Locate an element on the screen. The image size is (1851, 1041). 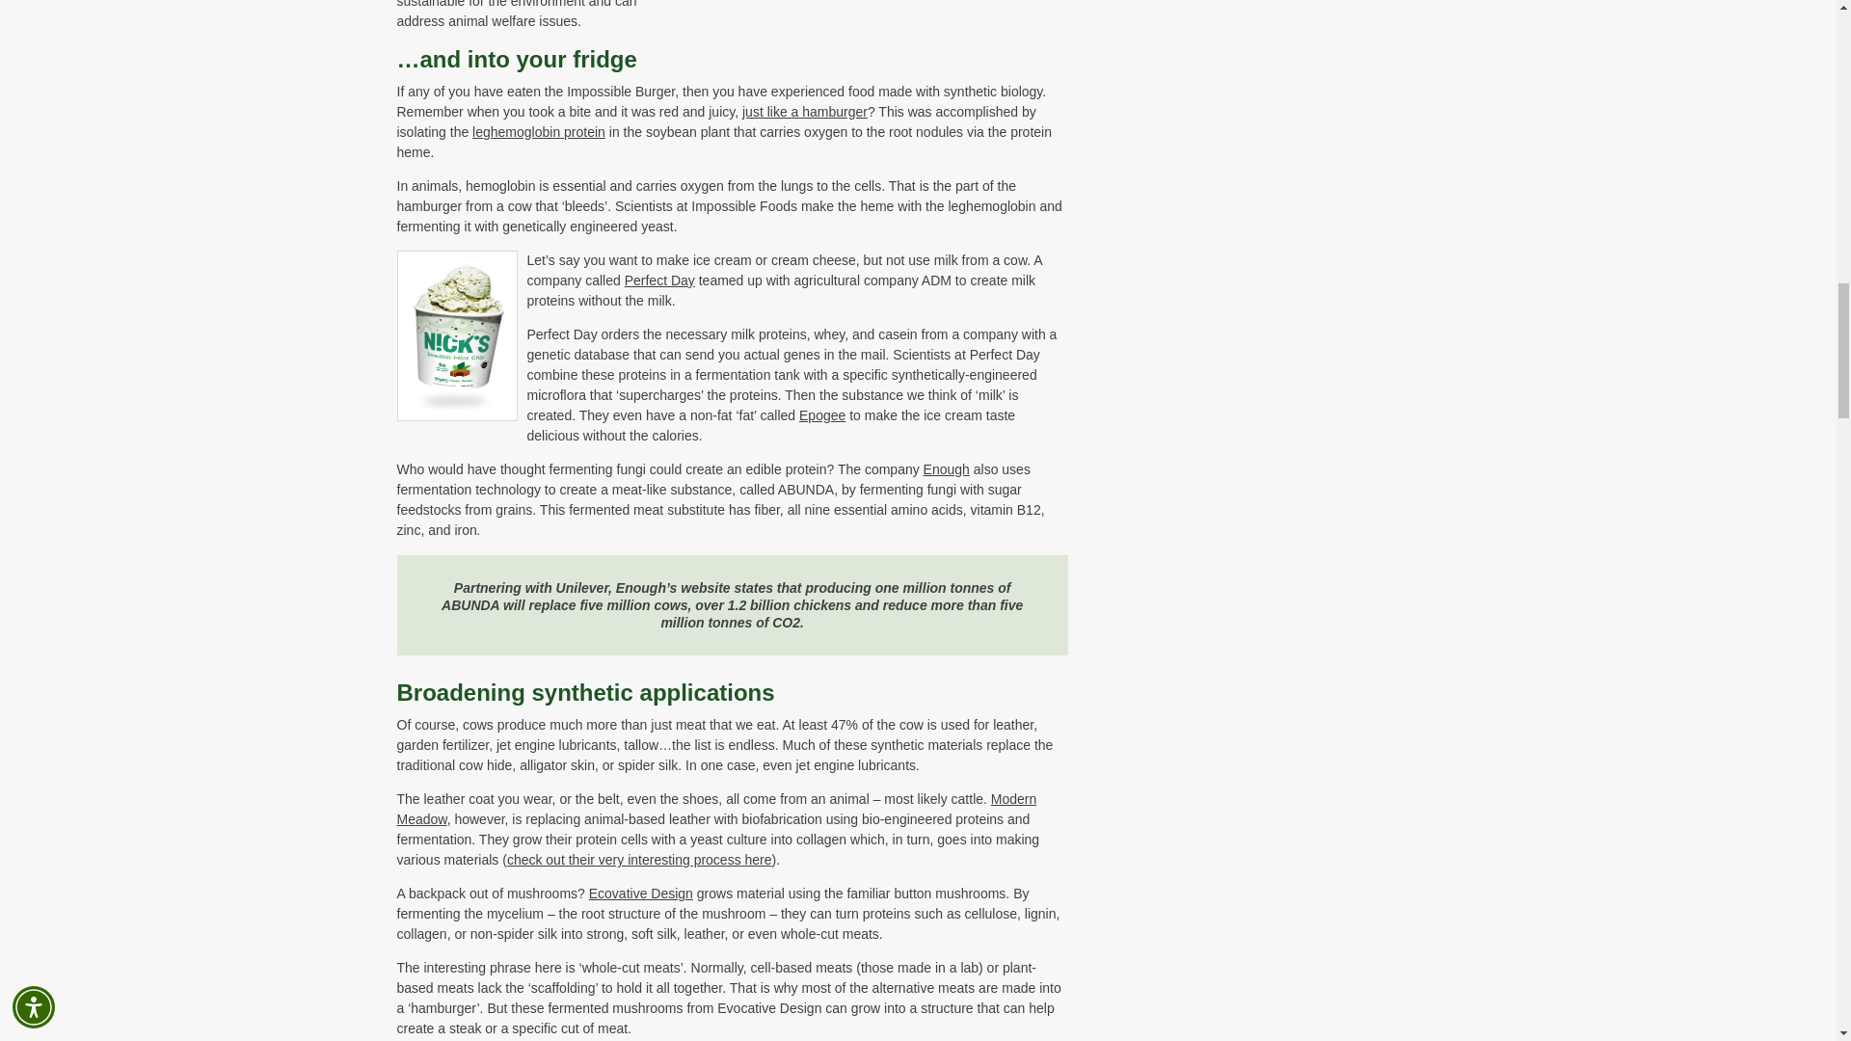
Ecovative Design is located at coordinates (640, 894).